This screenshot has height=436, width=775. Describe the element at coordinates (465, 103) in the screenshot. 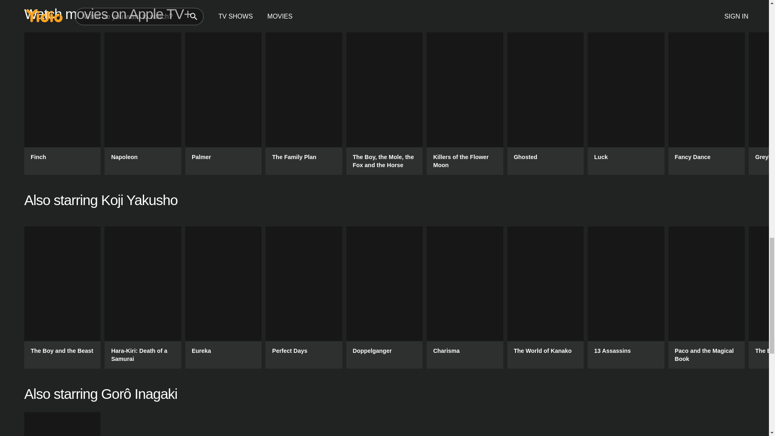

I see `Killers of the Flower Moon` at that location.